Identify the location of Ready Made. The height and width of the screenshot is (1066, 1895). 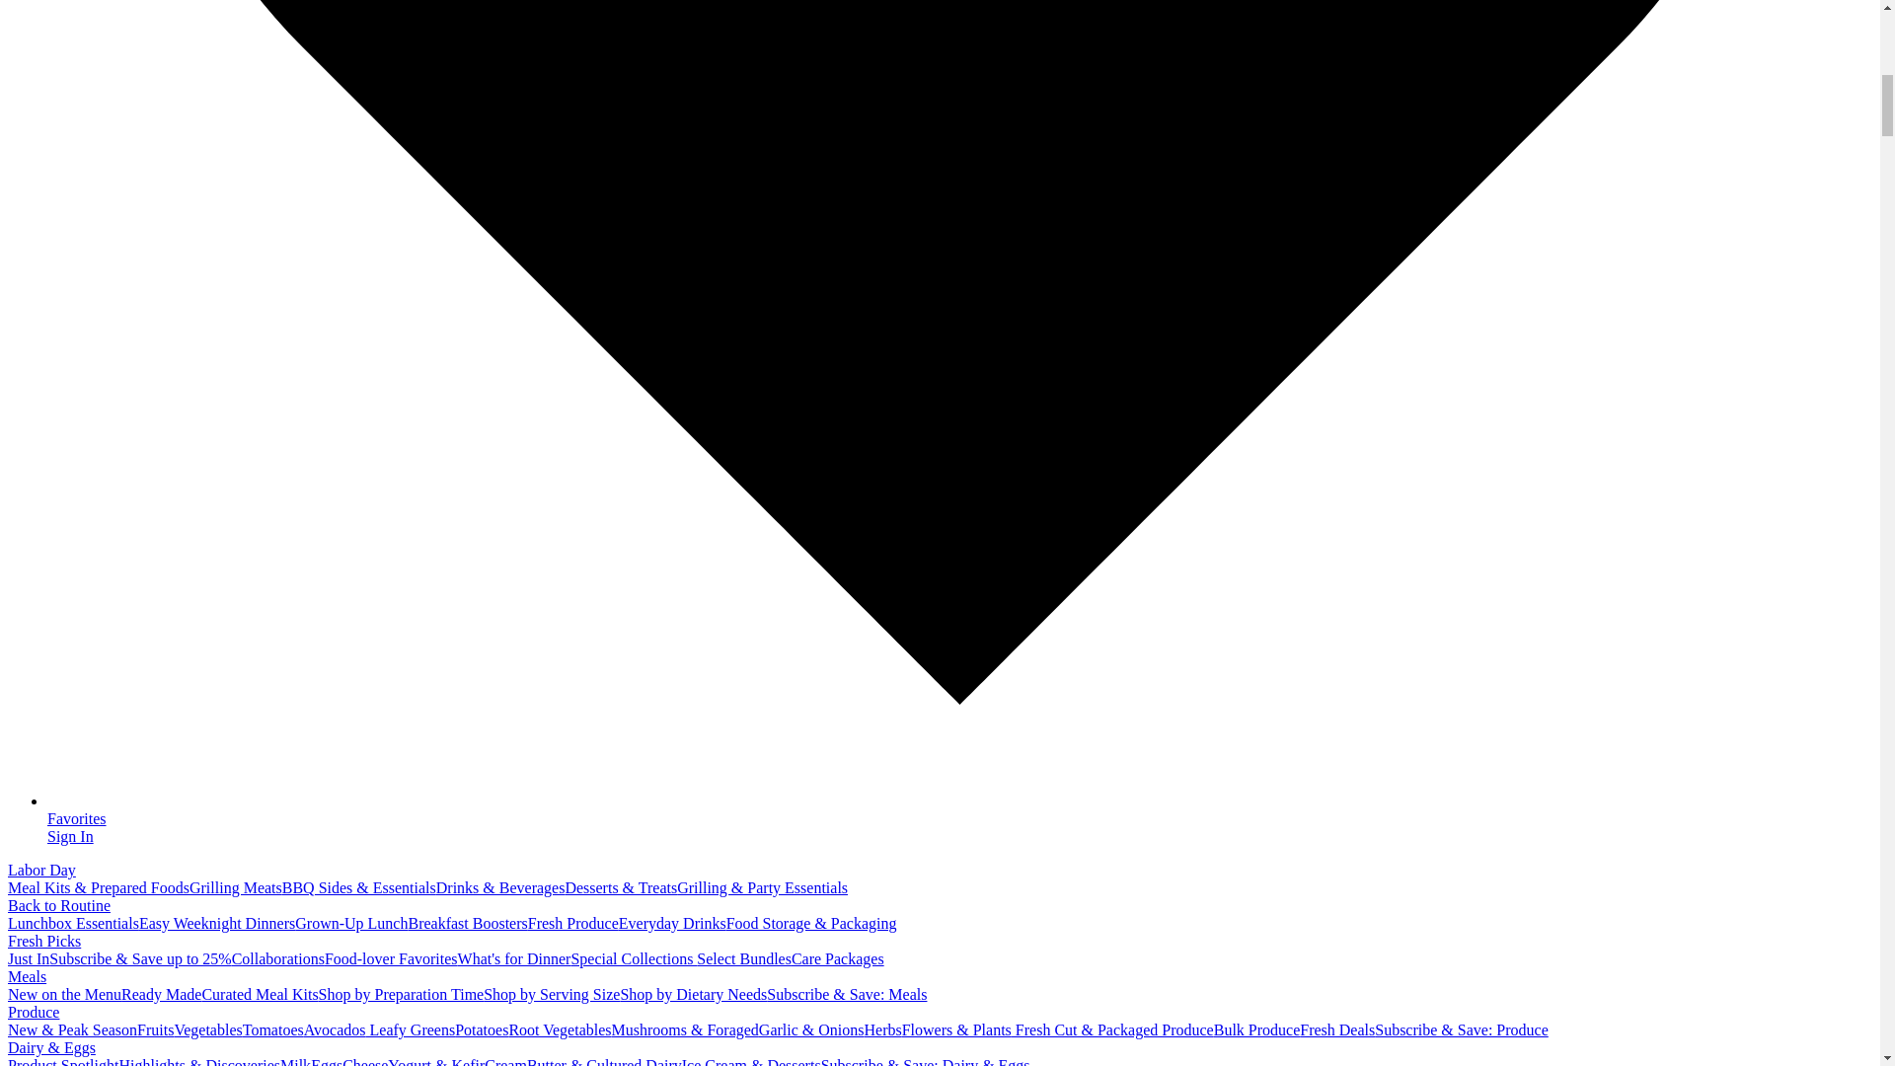
(160, 995).